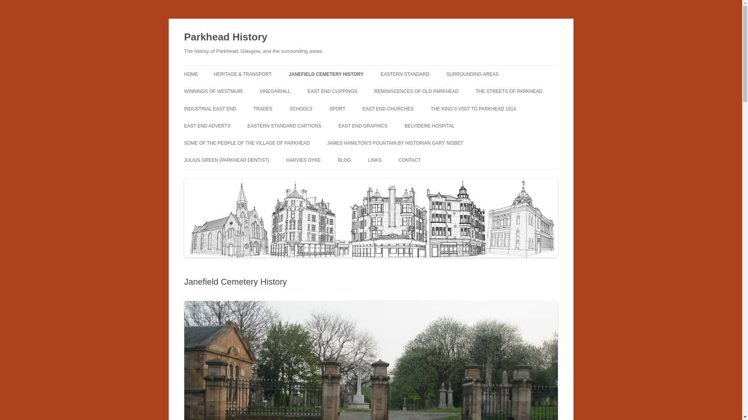 Image resolution: width=748 pixels, height=420 pixels. What do you see at coordinates (405, 74) in the screenshot?
I see `EASTERN STANDARD` at bounding box center [405, 74].